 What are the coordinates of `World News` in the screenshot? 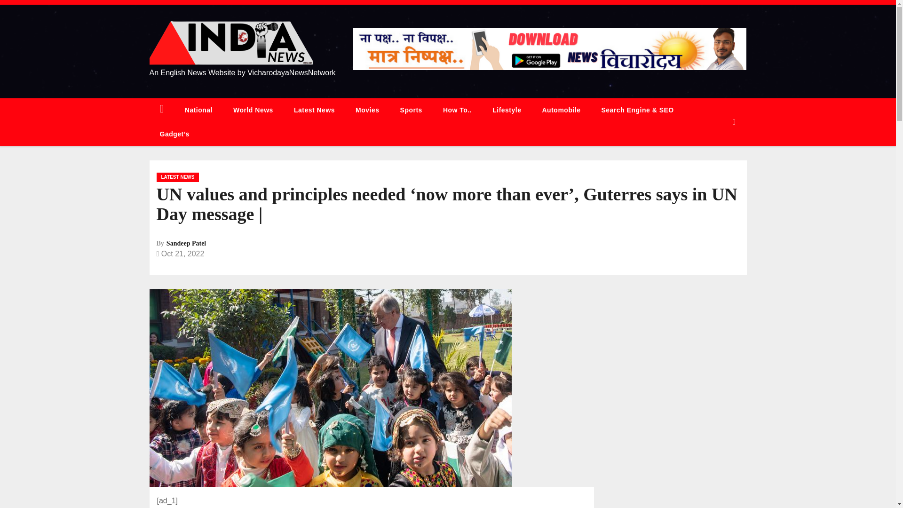 It's located at (253, 110).